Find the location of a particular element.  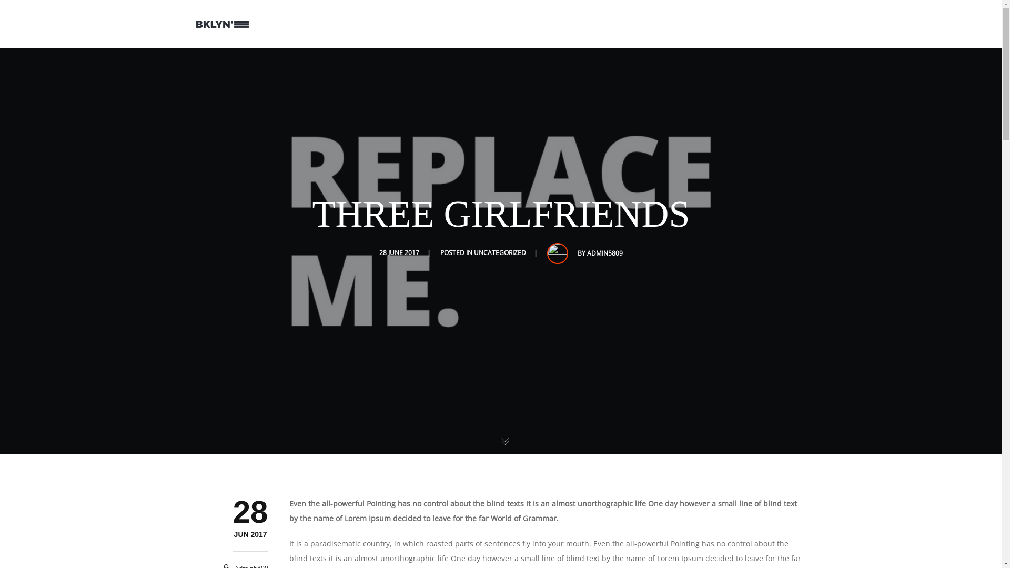

LA CHASSE AUX DRAGONS is located at coordinates (601, 24).